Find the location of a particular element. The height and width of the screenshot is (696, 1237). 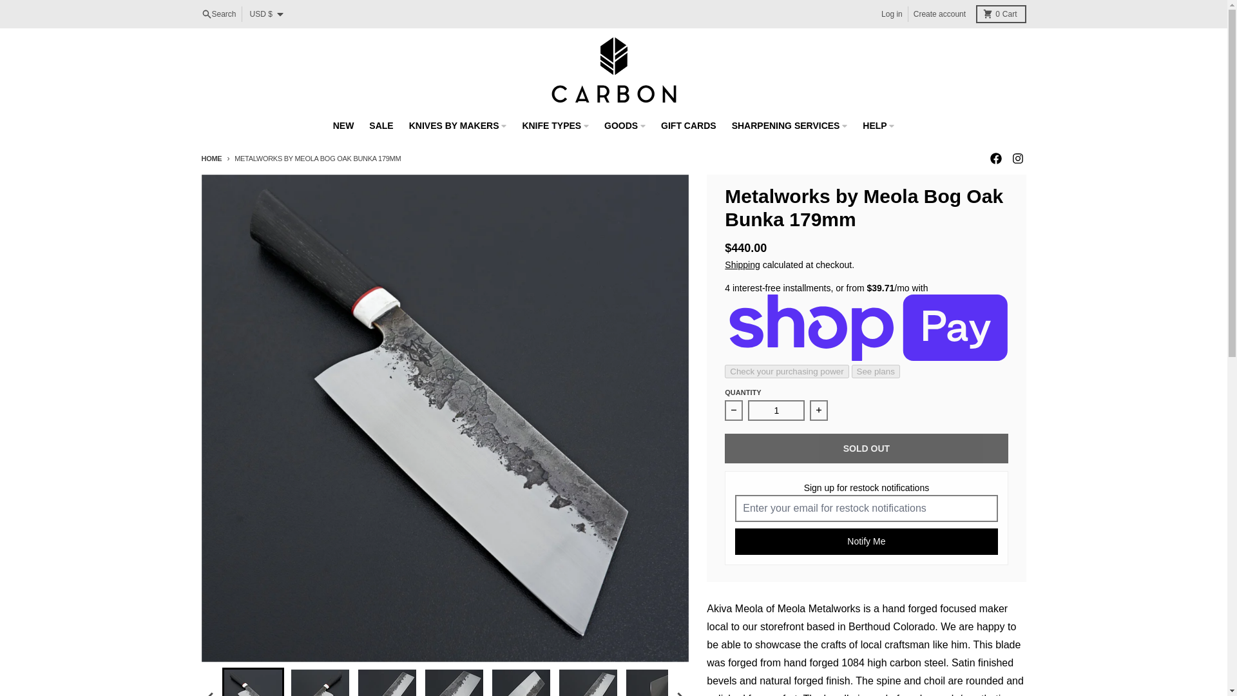

Search is located at coordinates (218, 14).